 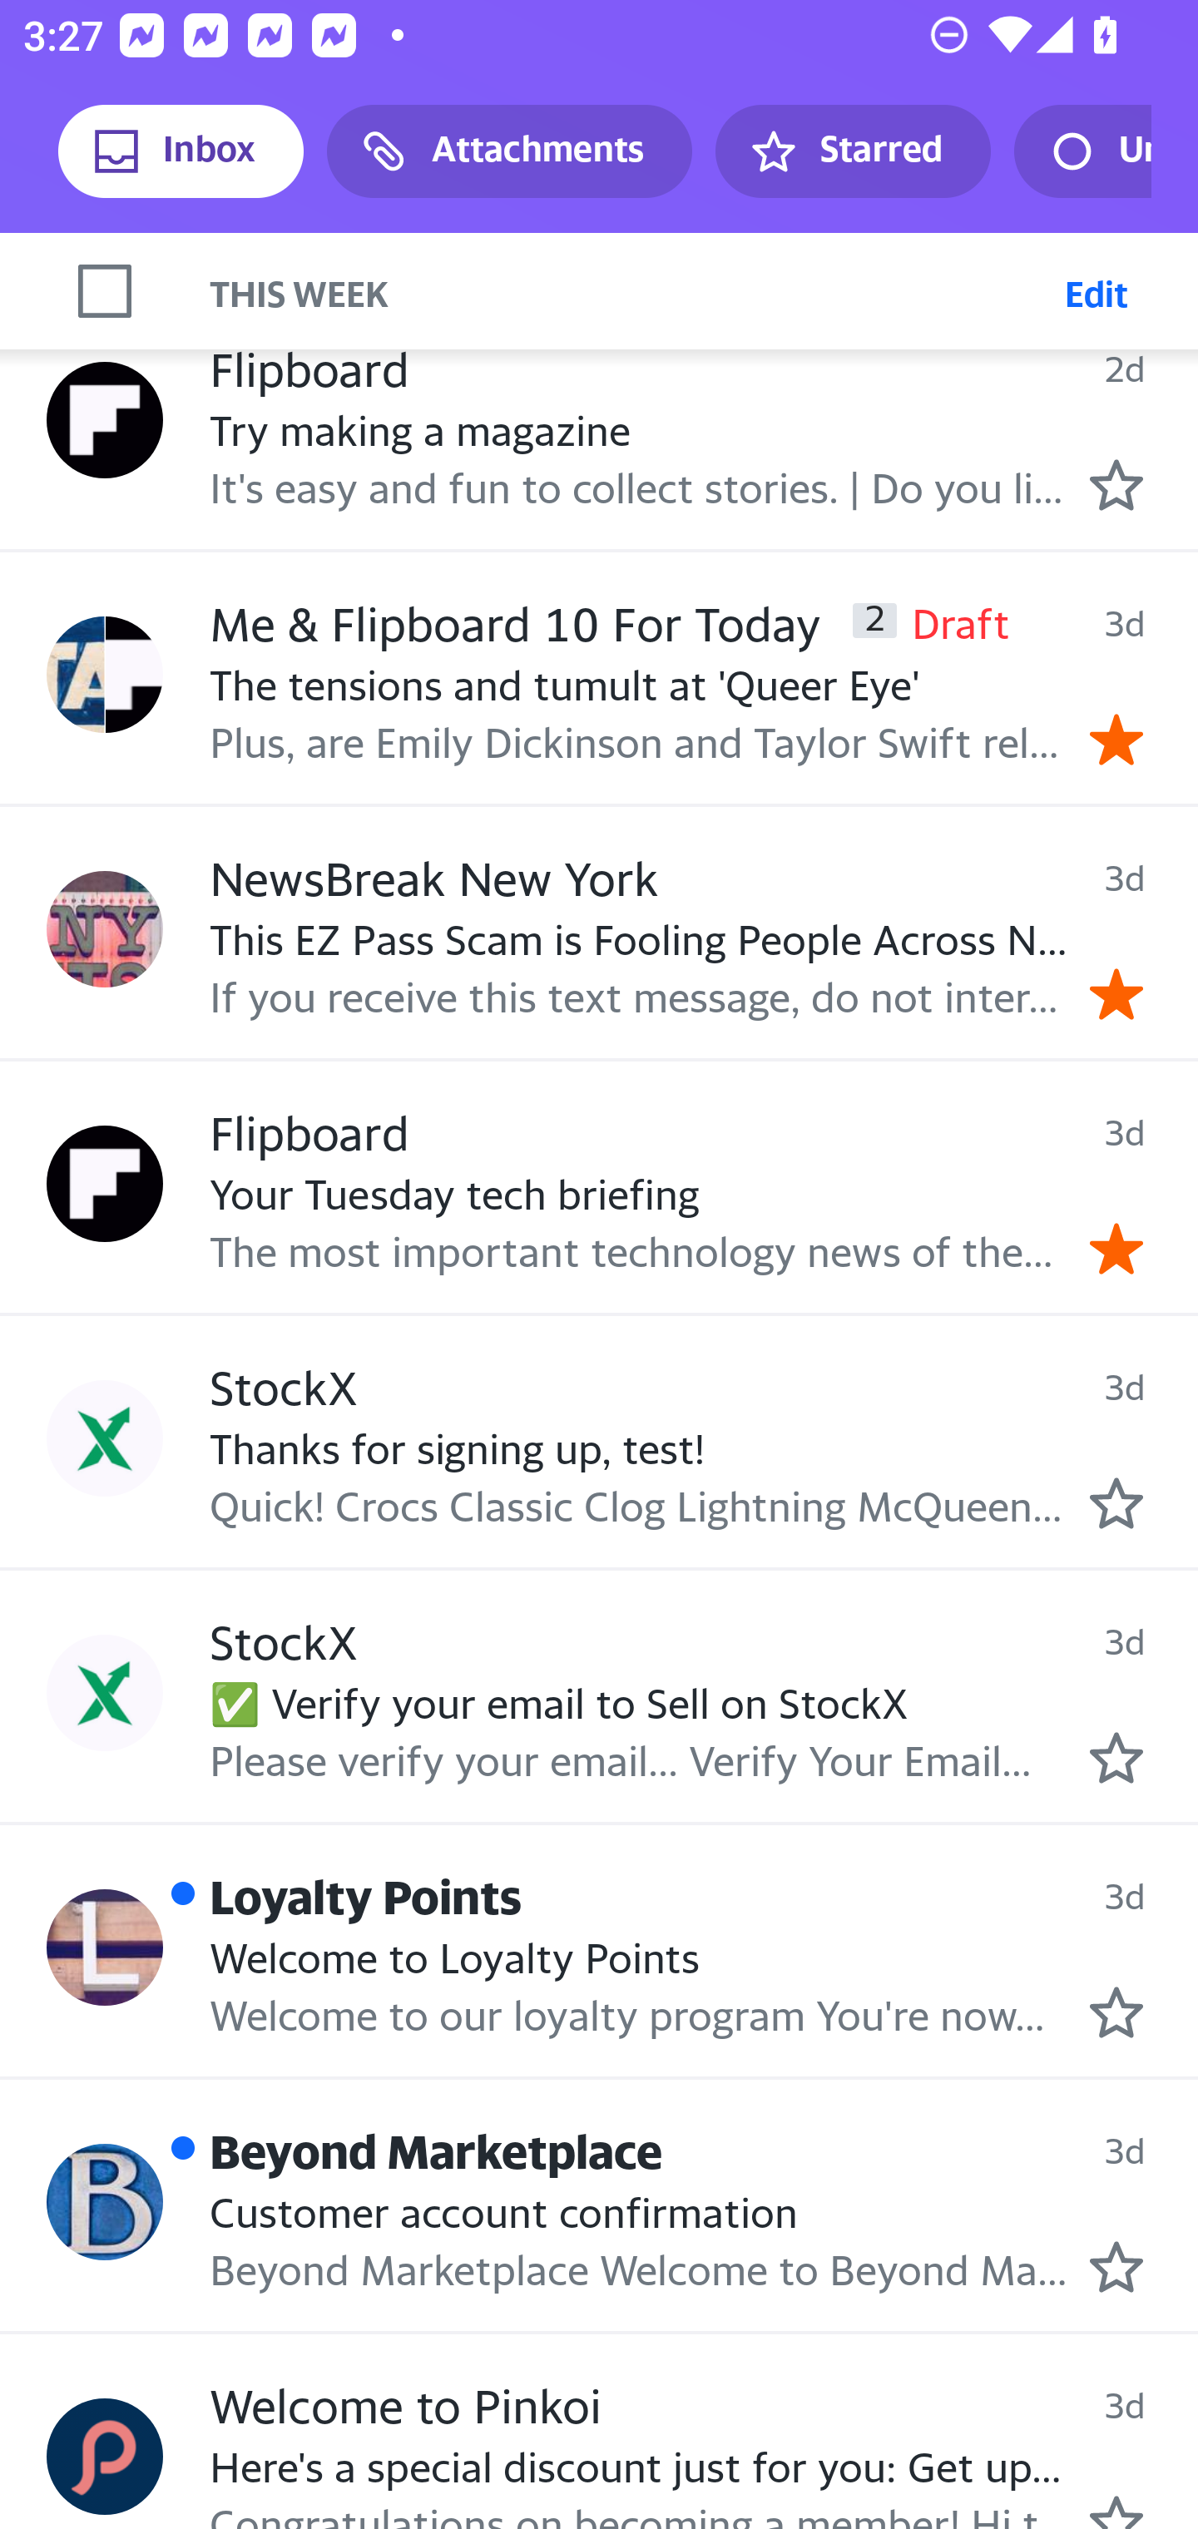 I want to click on Profile
Loyalty Points, so click(x=105, y=1947).